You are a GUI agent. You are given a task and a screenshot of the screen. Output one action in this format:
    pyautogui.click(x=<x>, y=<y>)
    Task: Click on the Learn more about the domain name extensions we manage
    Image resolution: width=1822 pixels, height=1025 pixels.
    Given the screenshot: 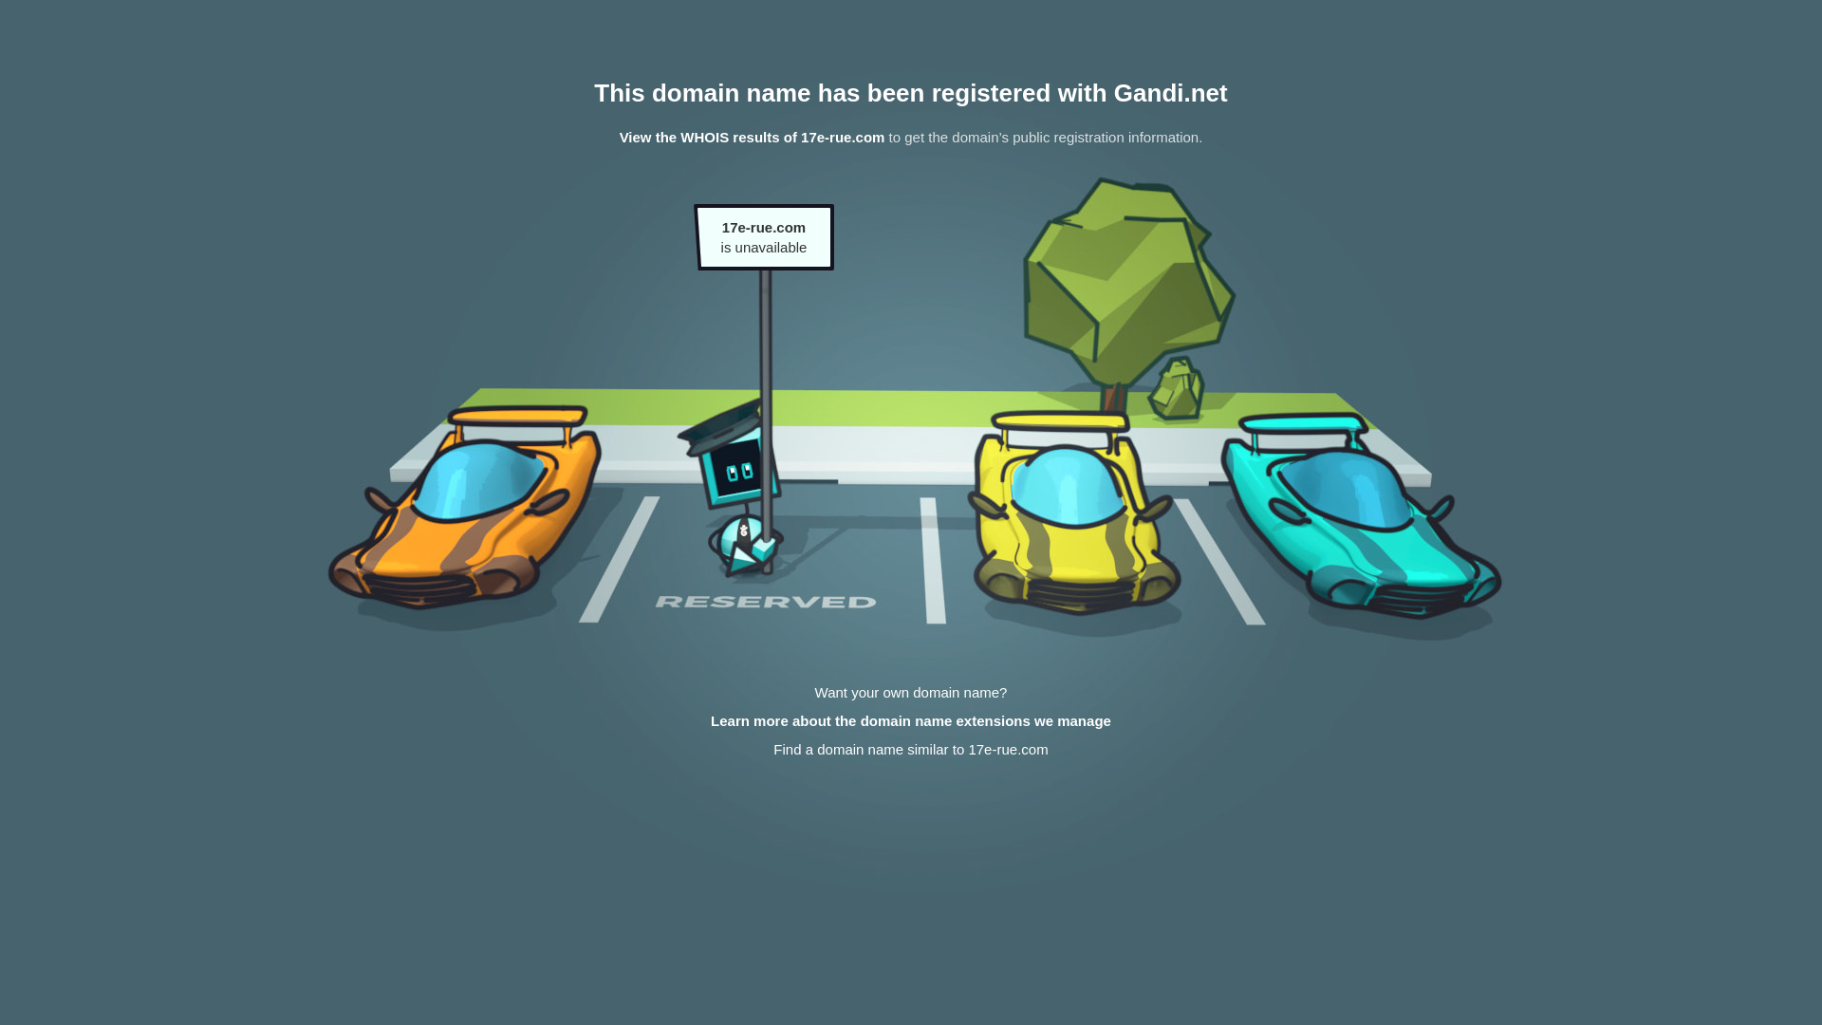 What is the action you would take?
    pyautogui.click(x=911, y=721)
    